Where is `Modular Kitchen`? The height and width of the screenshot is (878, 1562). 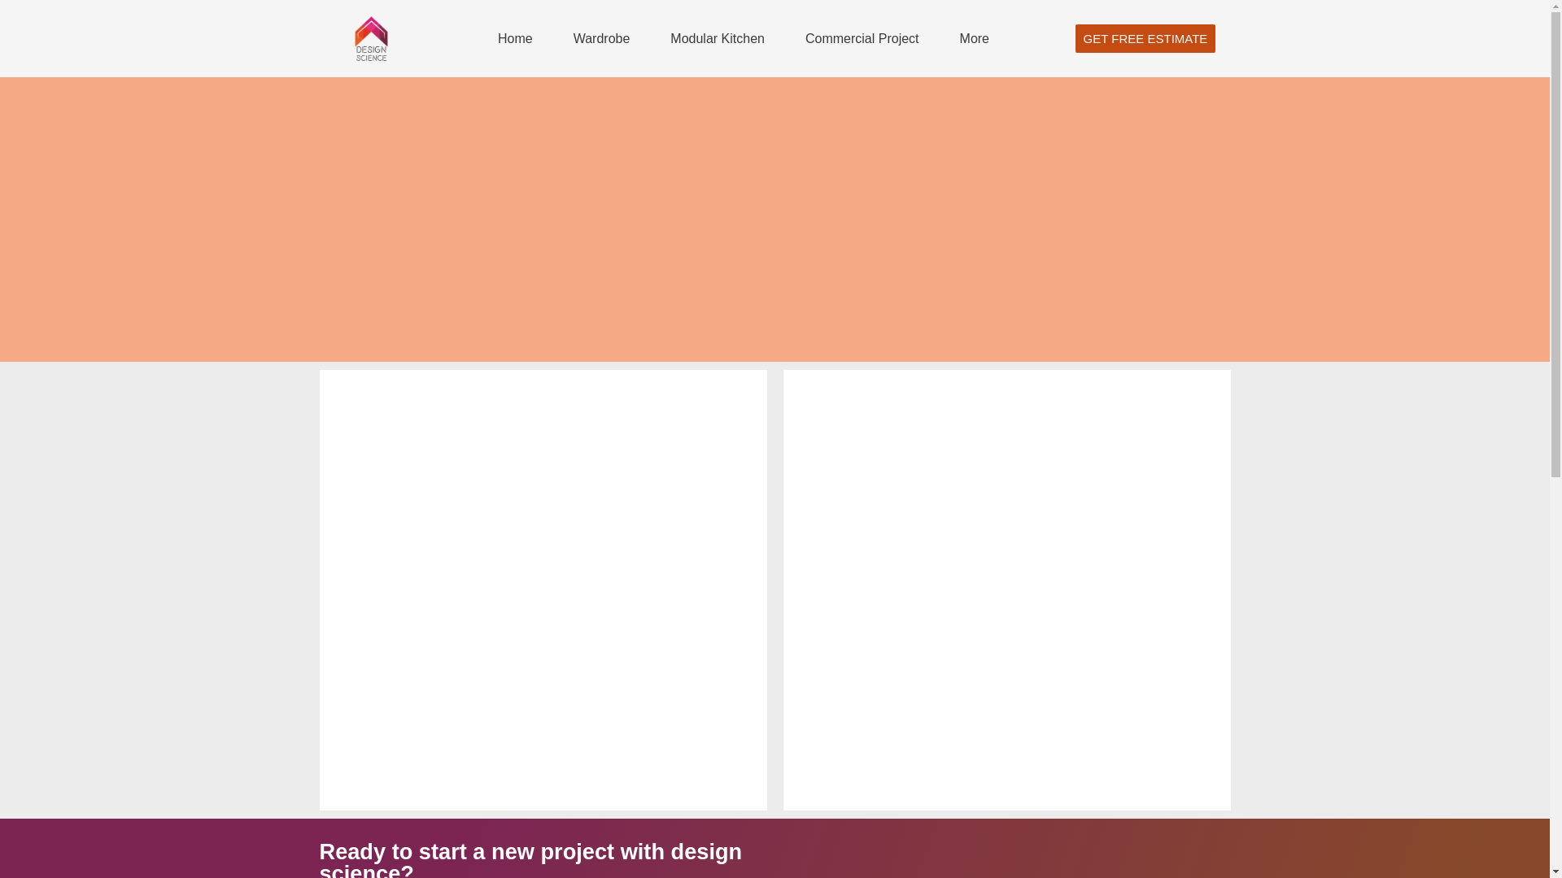 Modular Kitchen is located at coordinates (718, 37).